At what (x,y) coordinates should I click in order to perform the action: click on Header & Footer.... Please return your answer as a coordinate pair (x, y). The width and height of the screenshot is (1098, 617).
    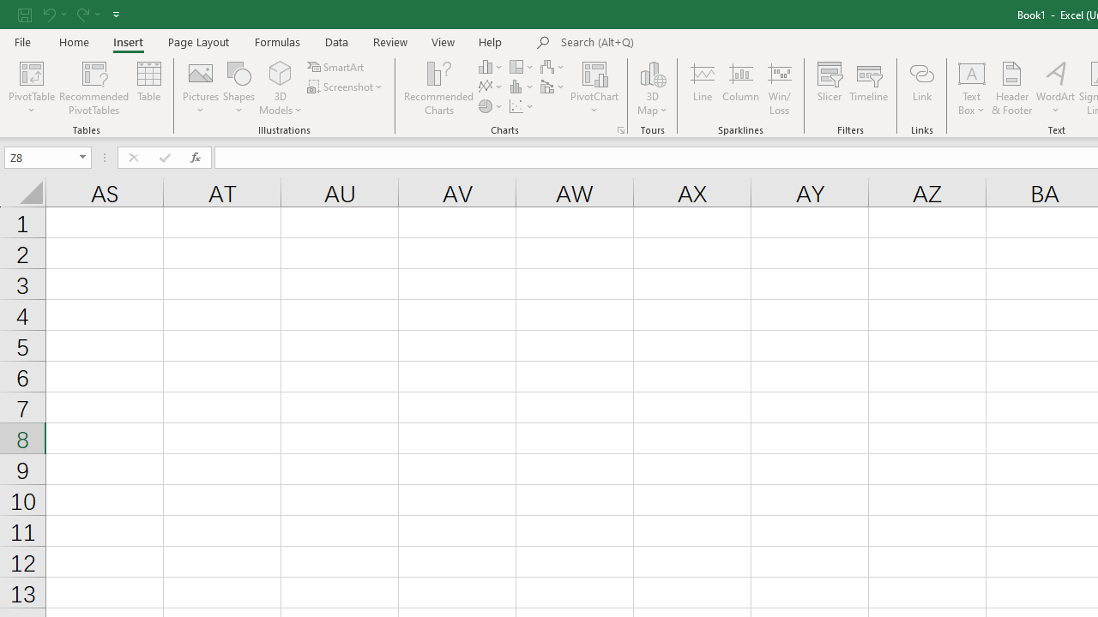
    Looking at the image, I should click on (1012, 87).